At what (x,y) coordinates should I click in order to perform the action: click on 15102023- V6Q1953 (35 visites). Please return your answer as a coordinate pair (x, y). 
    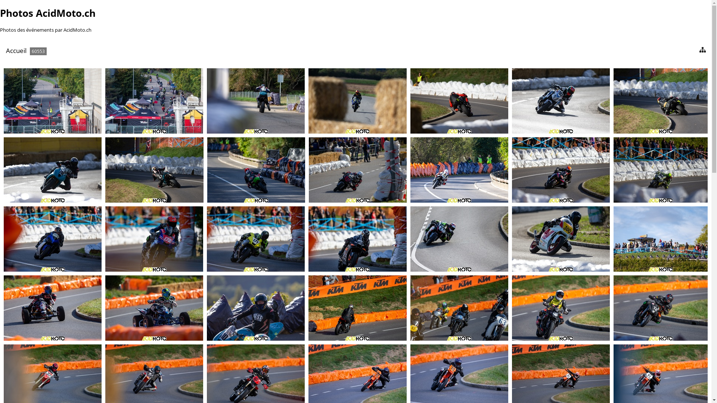
    Looking at the image, I should click on (561, 308).